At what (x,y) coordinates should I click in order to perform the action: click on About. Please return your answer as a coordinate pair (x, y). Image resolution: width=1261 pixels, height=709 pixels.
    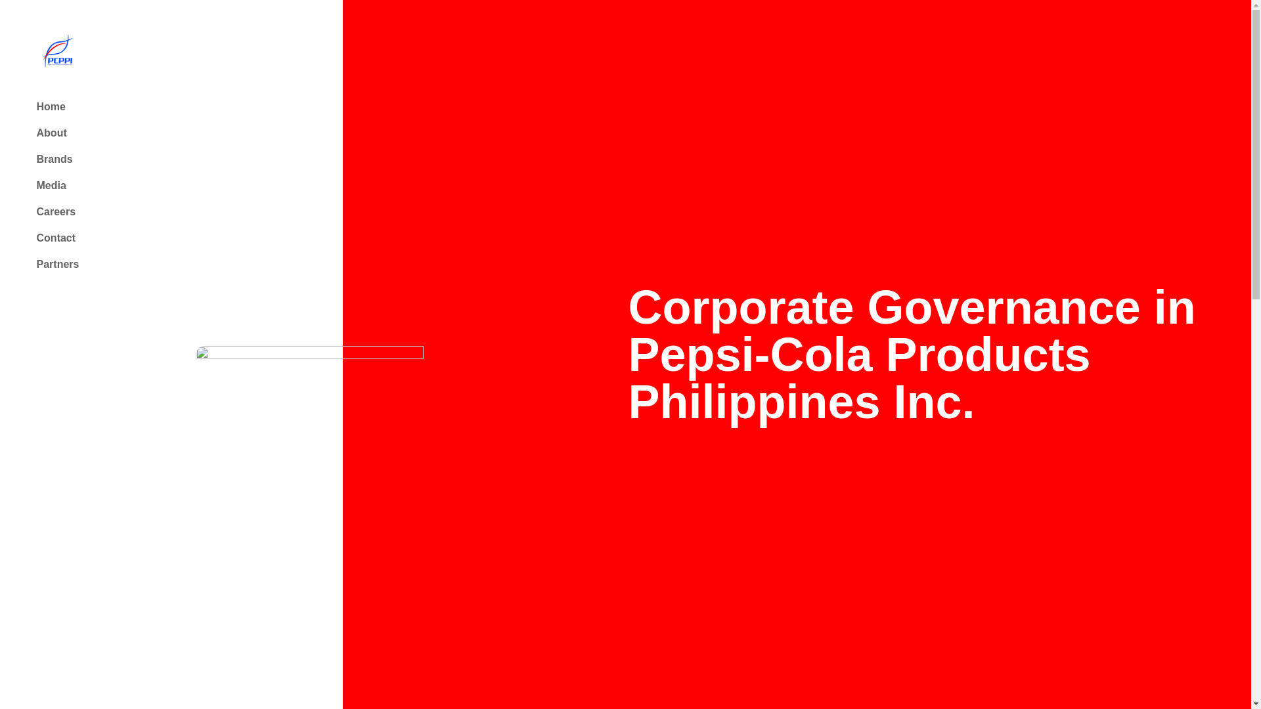
    Looking at the image, I should click on (51, 133).